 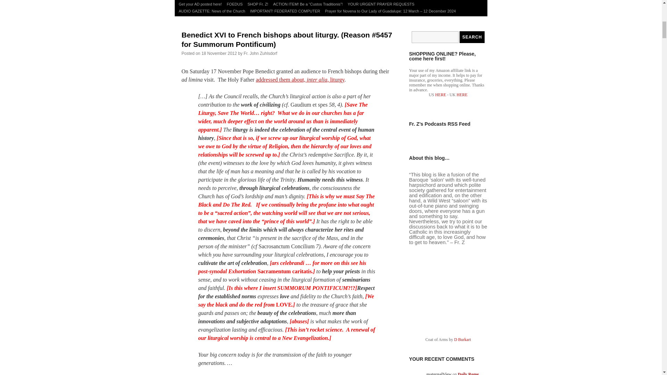 I want to click on Fishwrap Prayer, so click(x=232, y=0).